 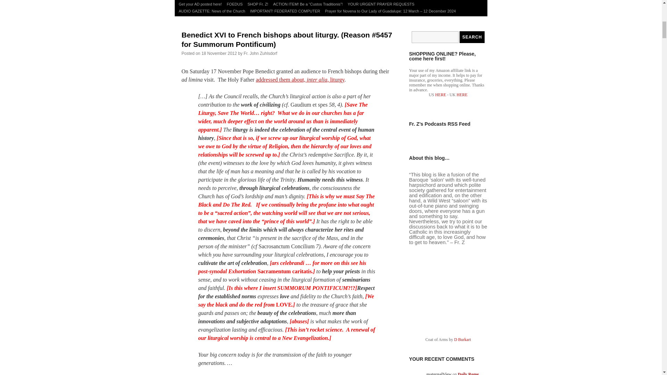 I want to click on Fishwrap Prayer, so click(x=232, y=0).